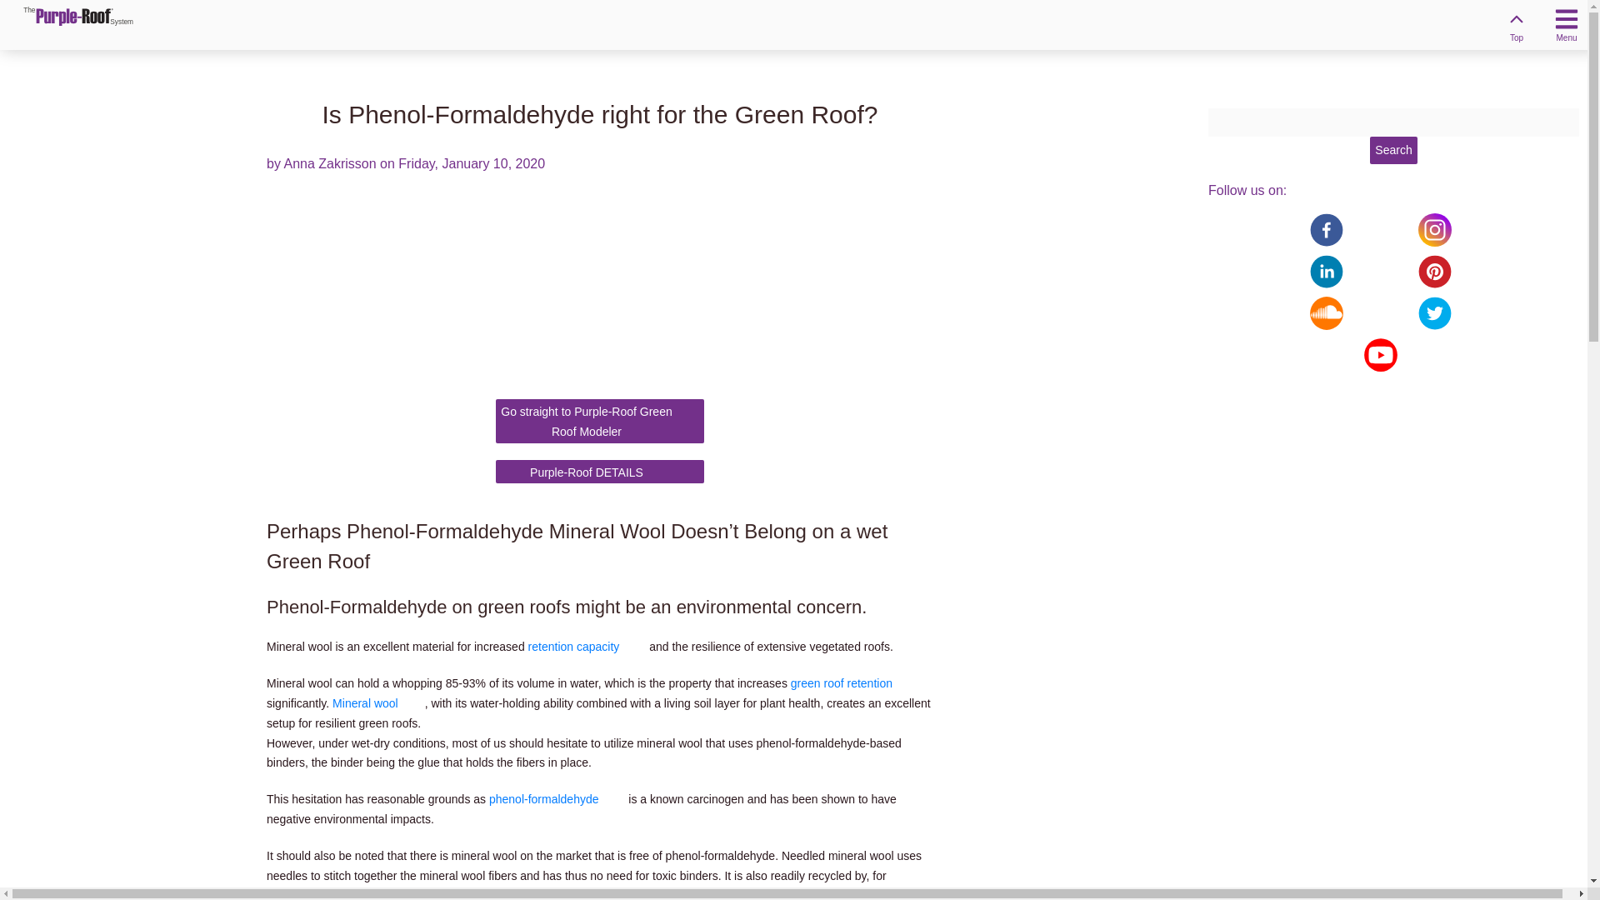  Describe the element at coordinates (378, 703) in the screenshot. I see `Mineral wool` at that location.